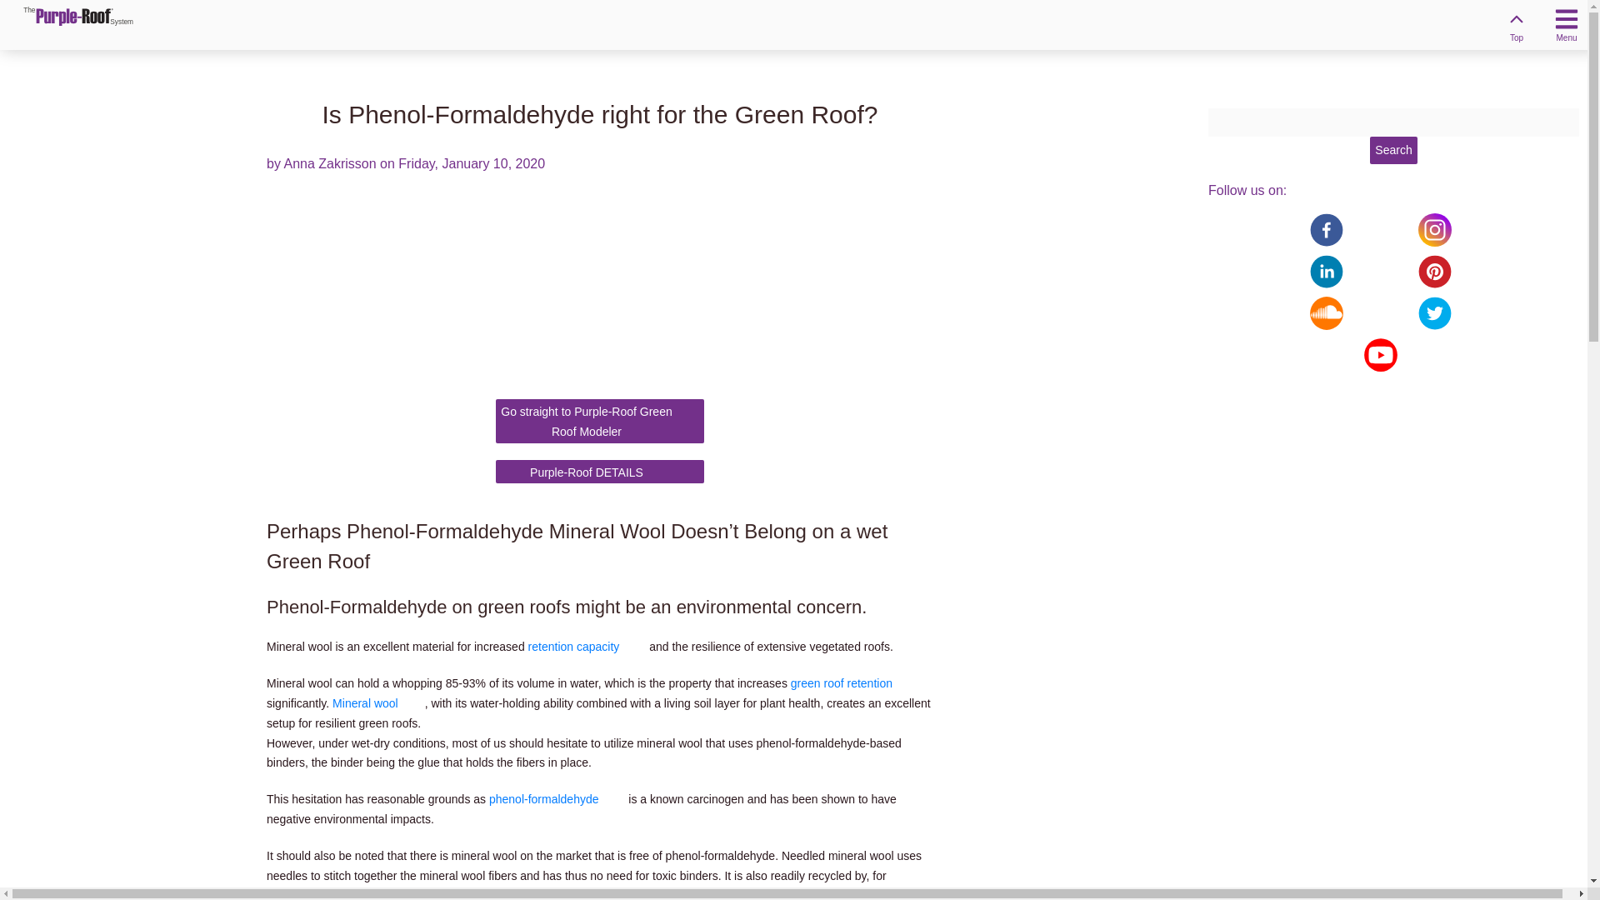  Describe the element at coordinates (378, 703) in the screenshot. I see `Mineral wool` at that location.